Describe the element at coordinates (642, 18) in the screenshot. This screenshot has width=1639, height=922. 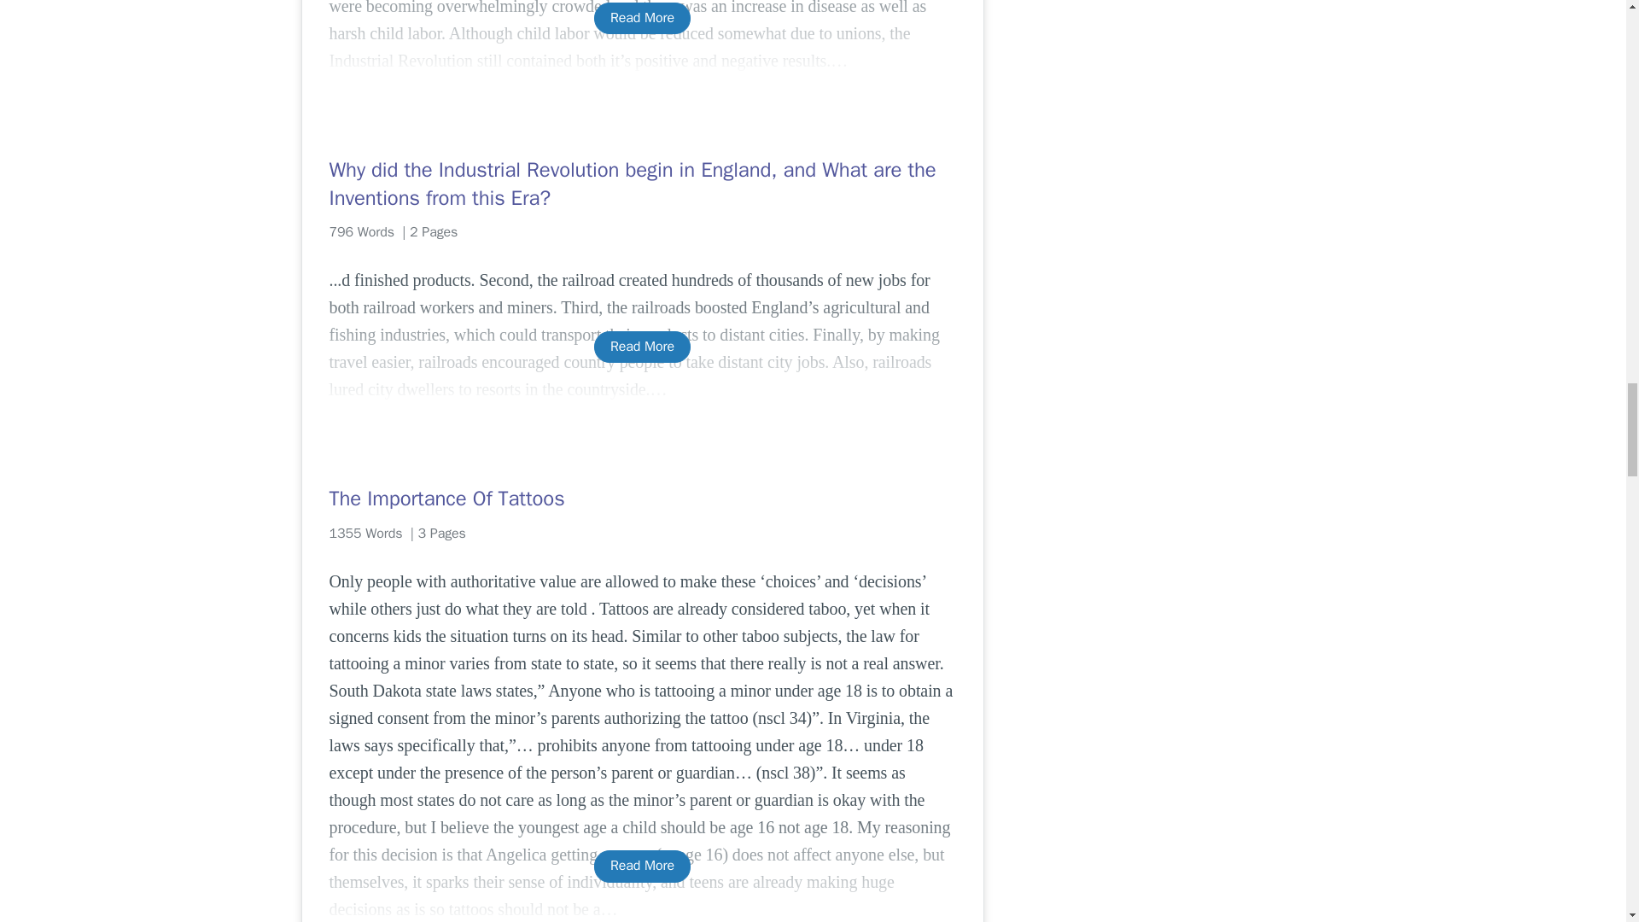
I see `Read More` at that location.